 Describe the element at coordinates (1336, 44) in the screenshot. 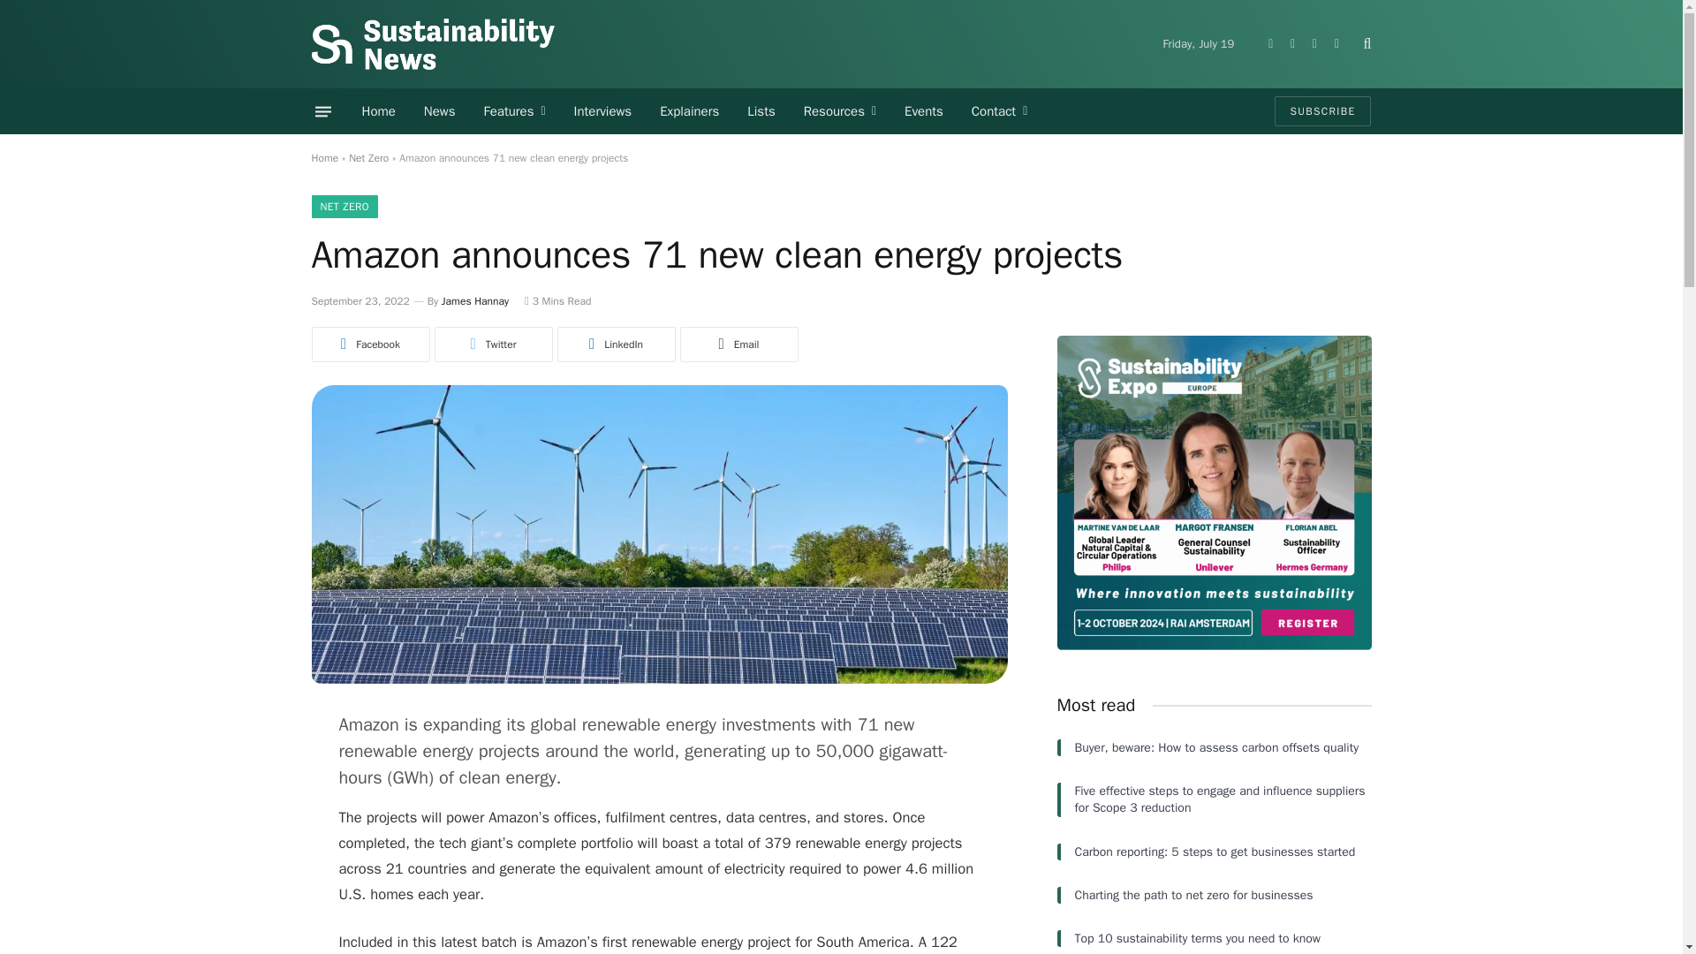

I see `Facebook` at that location.